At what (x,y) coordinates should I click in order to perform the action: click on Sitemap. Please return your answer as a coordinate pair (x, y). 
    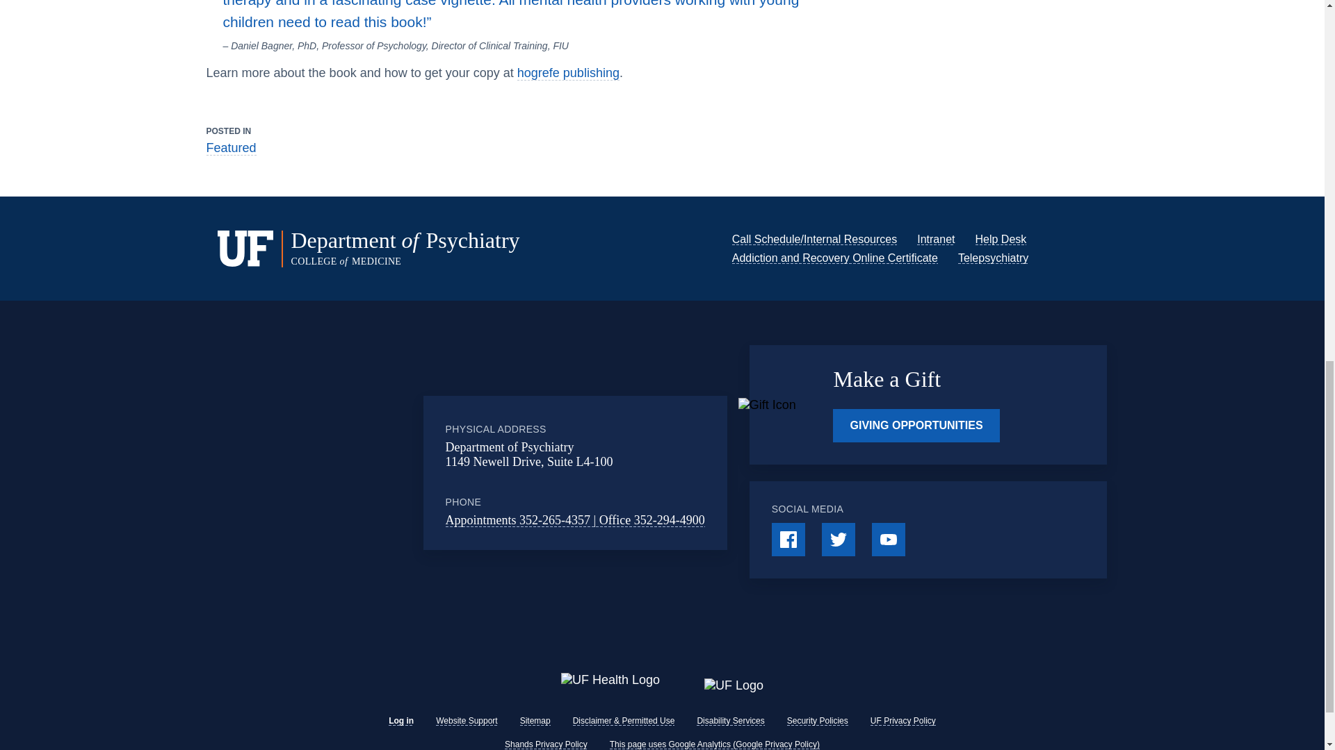
    Looking at the image, I should click on (535, 721).